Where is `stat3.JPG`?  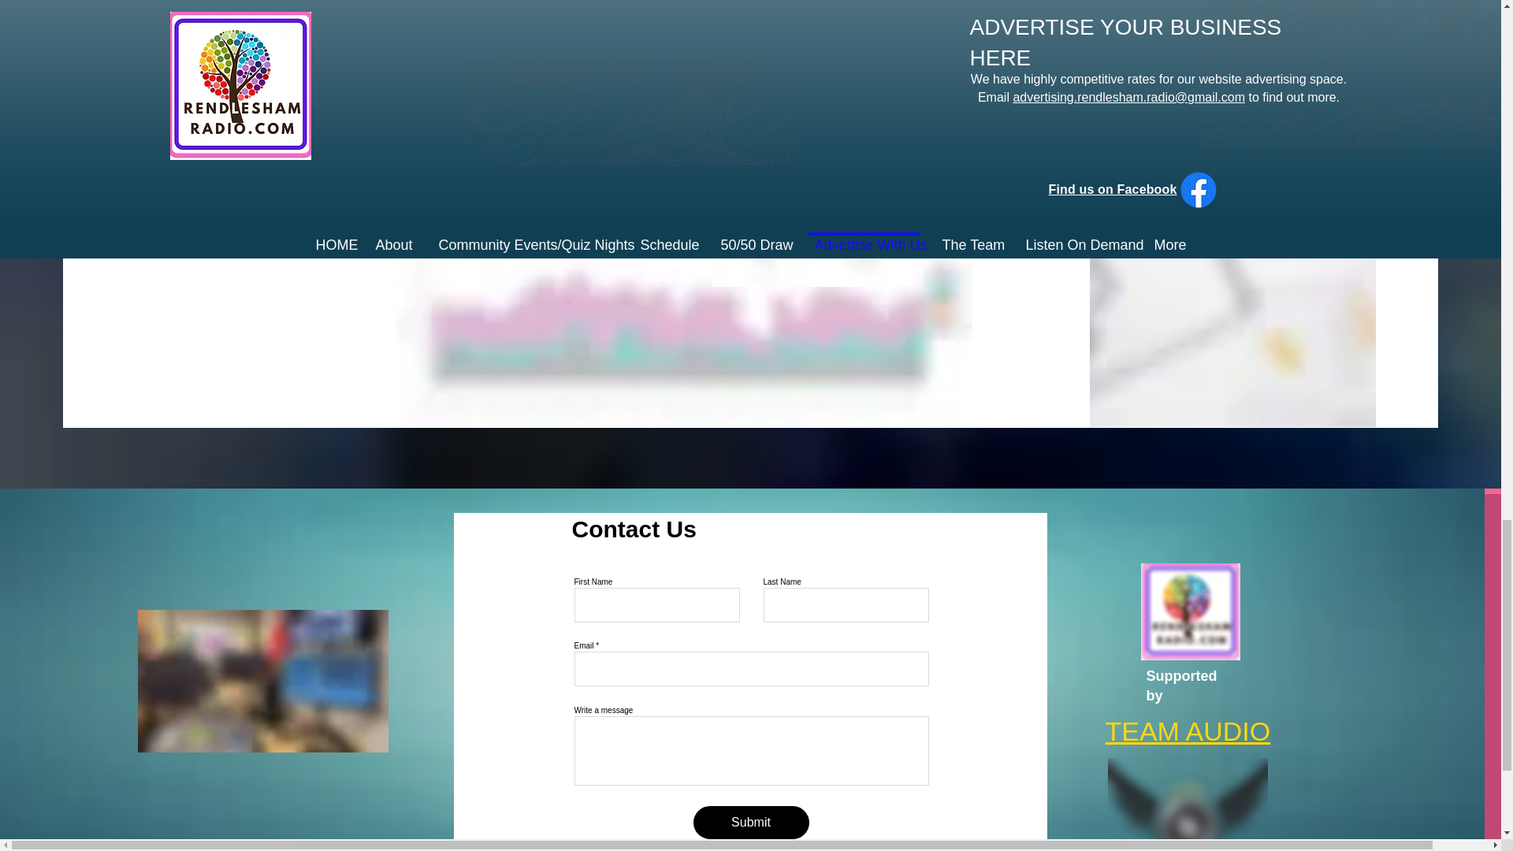
stat3.JPG is located at coordinates (682, 321).